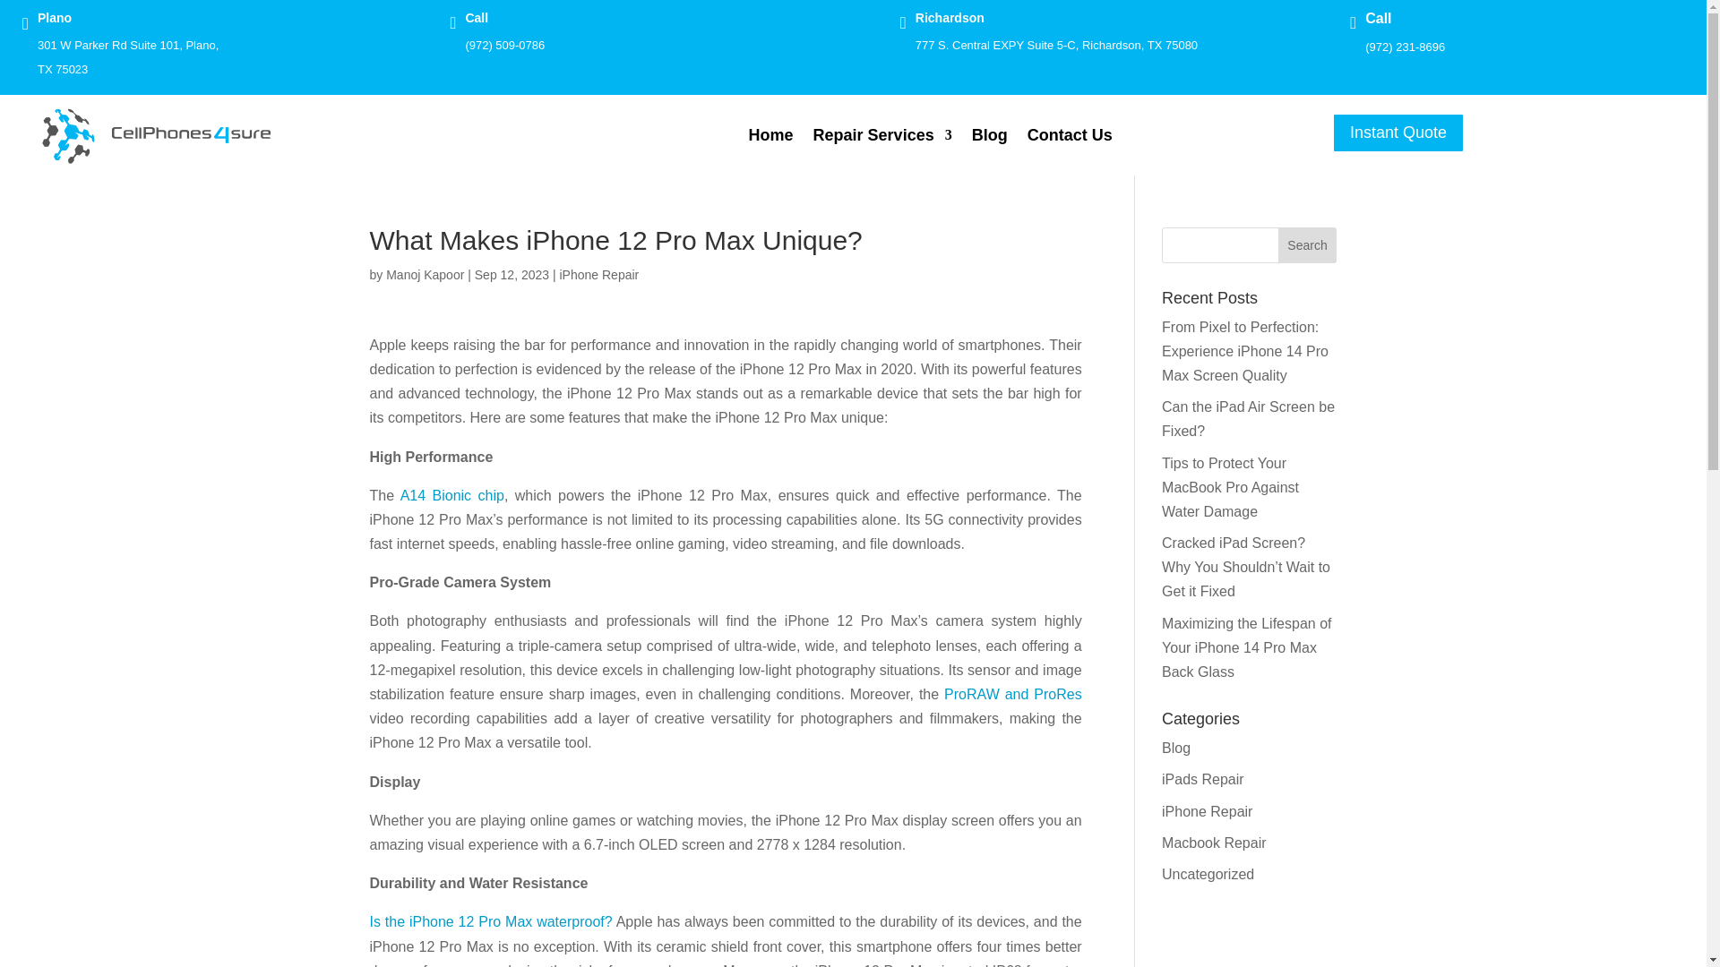 The width and height of the screenshot is (1720, 967). What do you see at coordinates (883, 138) in the screenshot?
I see `Repair Services` at bounding box center [883, 138].